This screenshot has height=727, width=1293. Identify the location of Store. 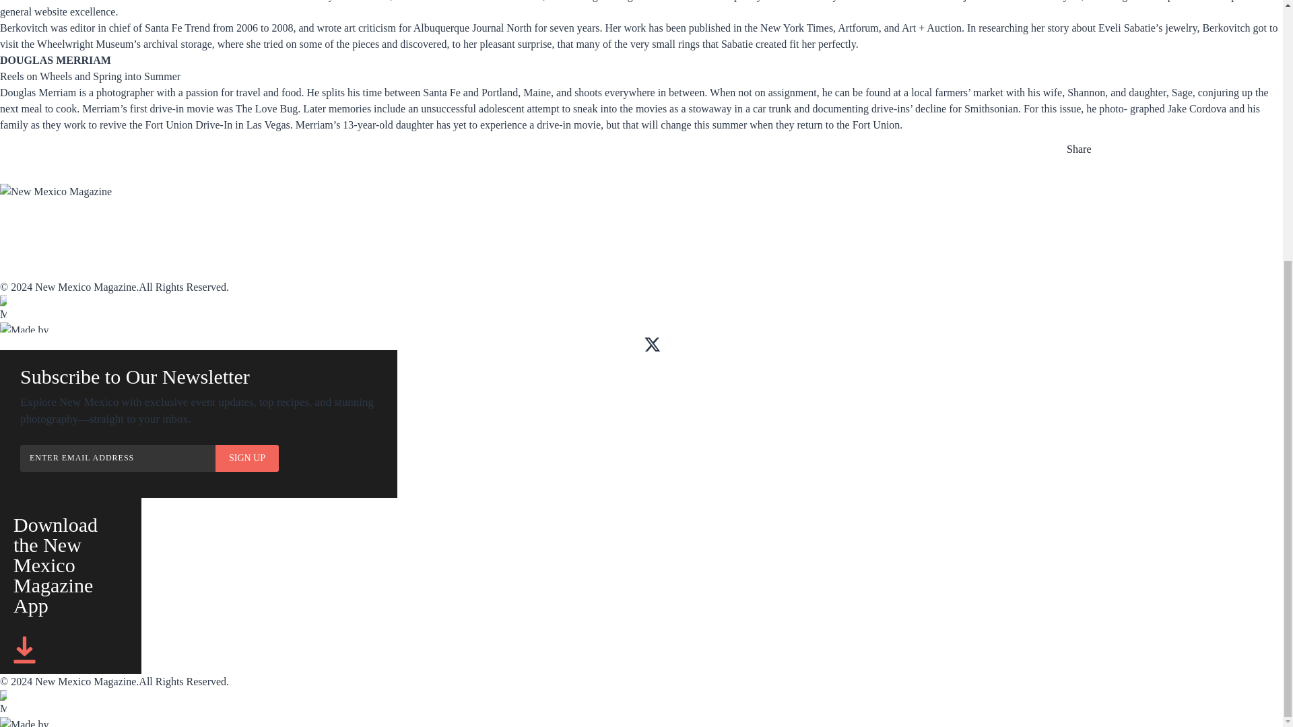
(531, 226).